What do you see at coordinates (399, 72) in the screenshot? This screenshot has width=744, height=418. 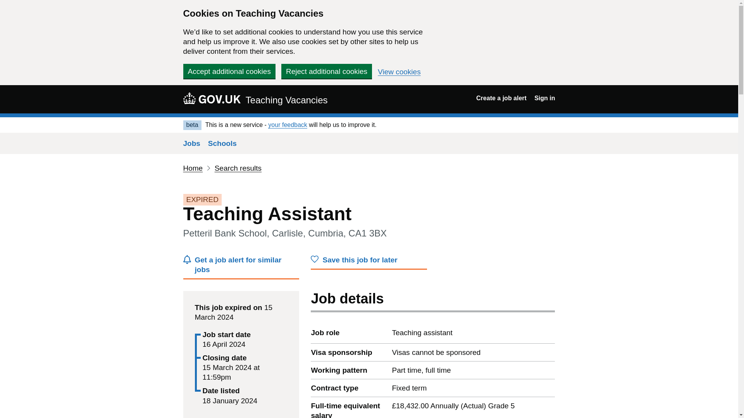 I see `View cookies` at bounding box center [399, 72].